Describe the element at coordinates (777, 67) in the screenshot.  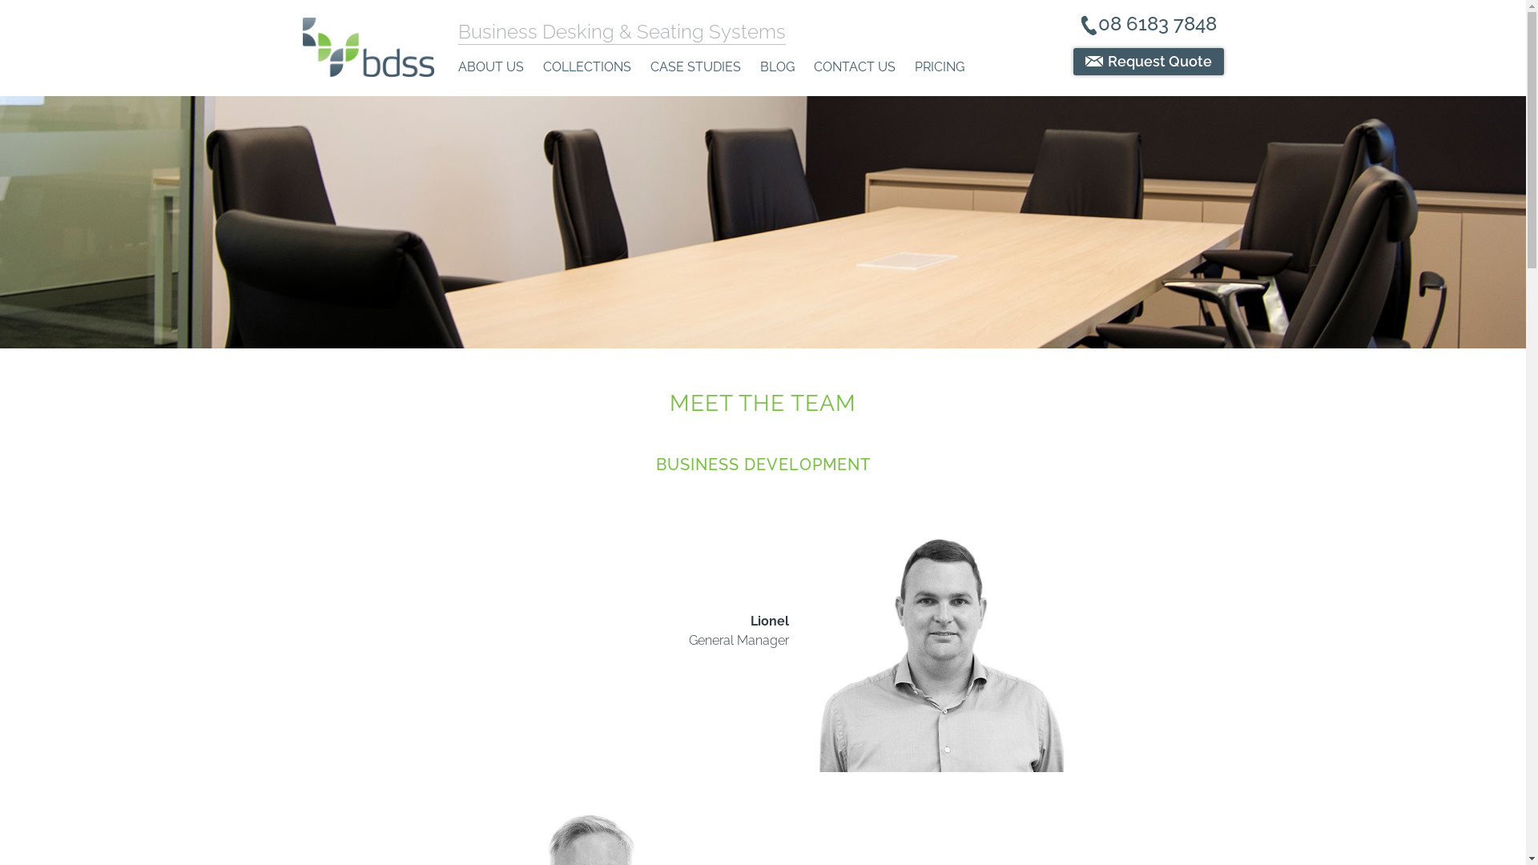
I see `BLOG` at that location.